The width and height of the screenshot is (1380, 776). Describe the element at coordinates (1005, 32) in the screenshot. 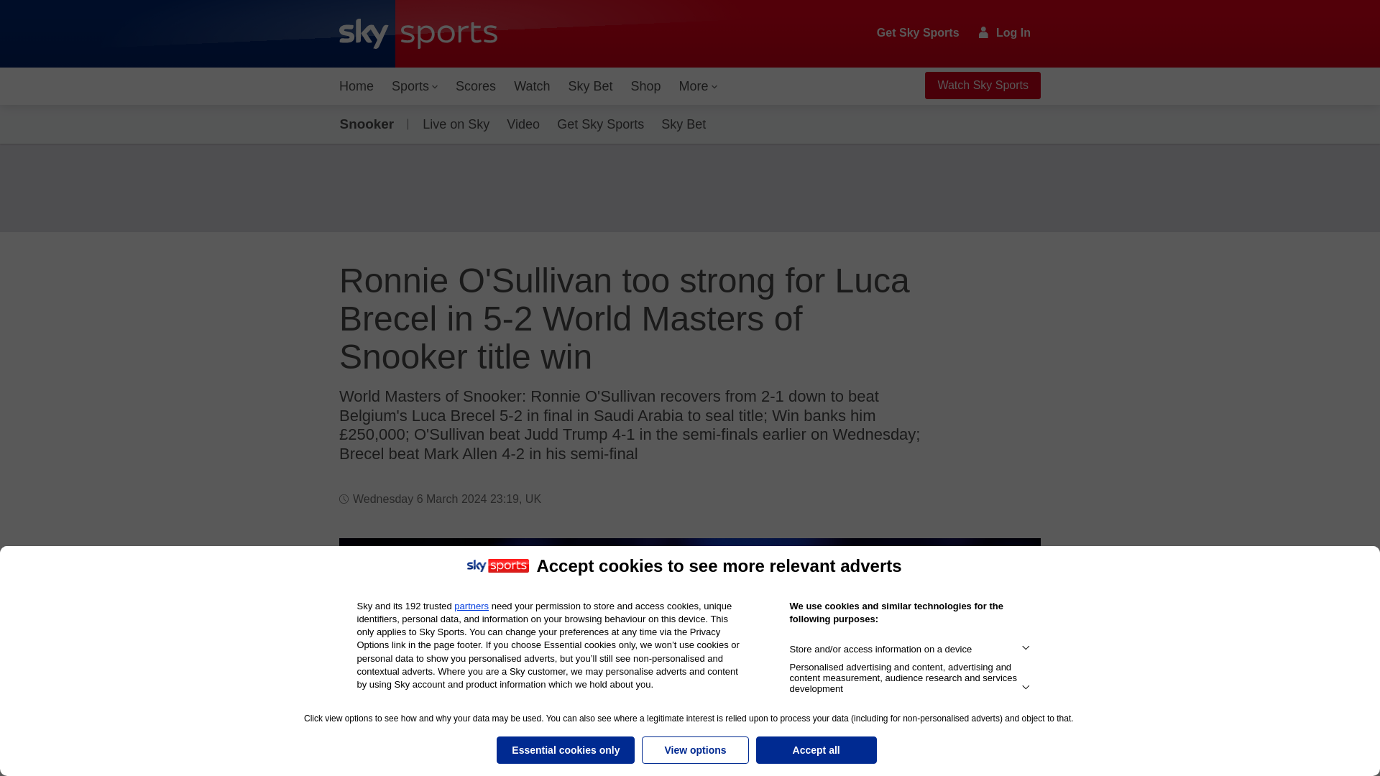

I see `Log In` at that location.